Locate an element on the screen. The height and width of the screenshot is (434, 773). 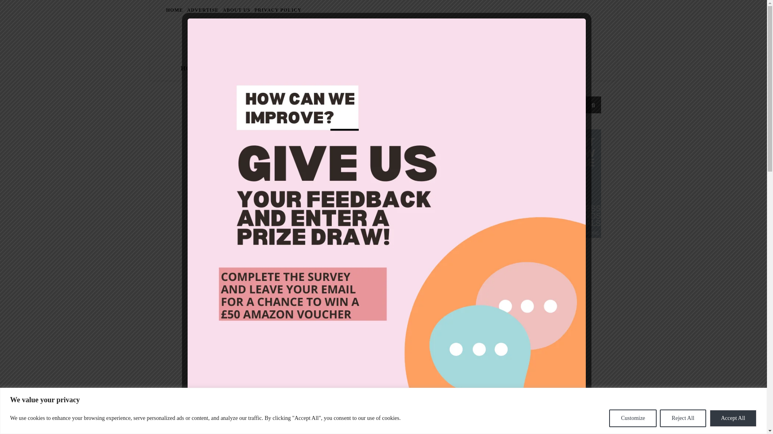
Customize is located at coordinates (632, 418).